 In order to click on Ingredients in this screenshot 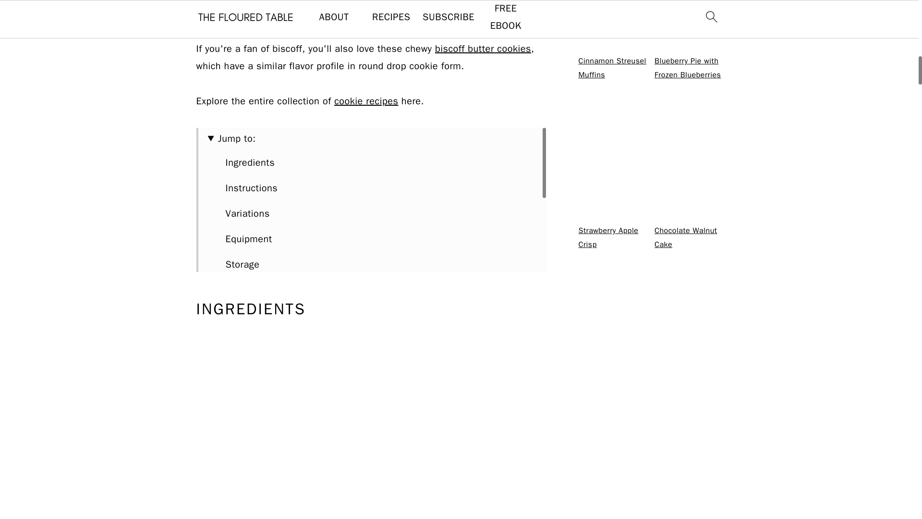, I will do `click(250, 162)`.